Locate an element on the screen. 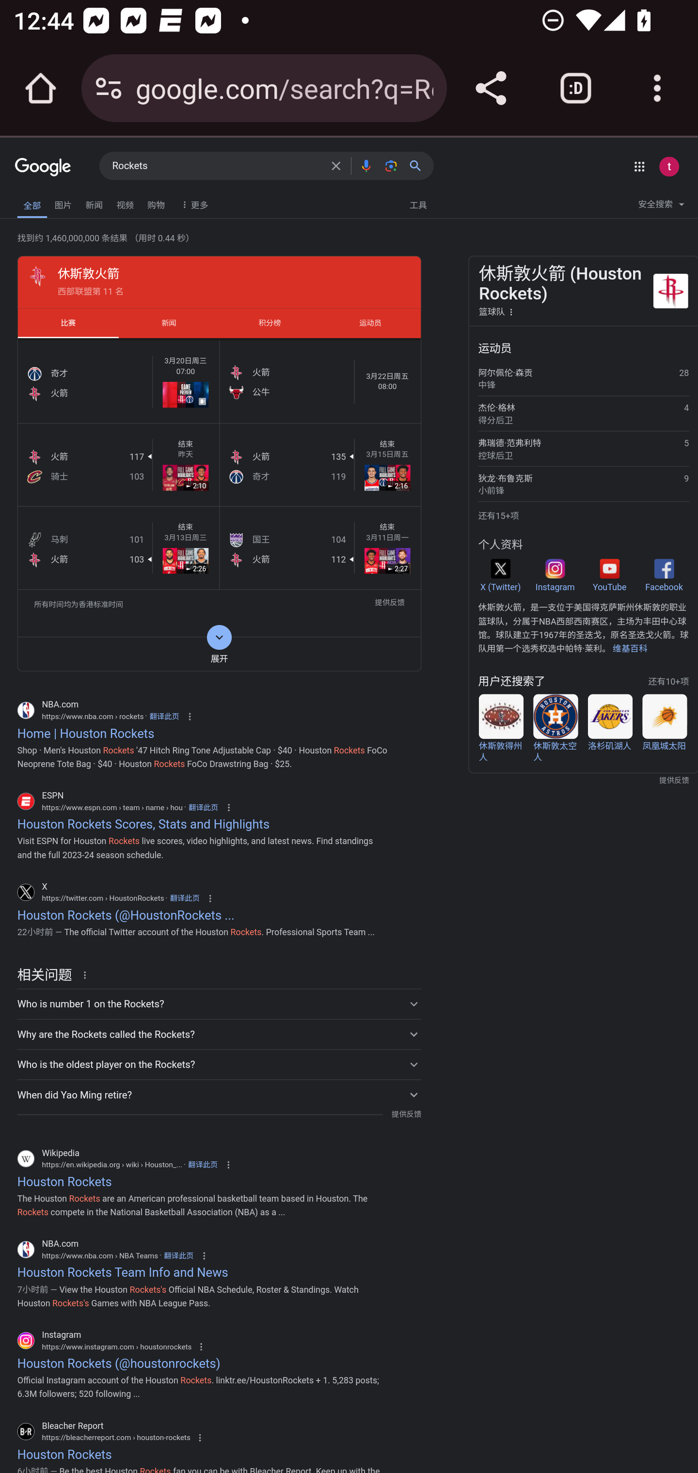 Image resolution: width=698 pixels, height=1473 pixels. 购物 is located at coordinates (156, 203).